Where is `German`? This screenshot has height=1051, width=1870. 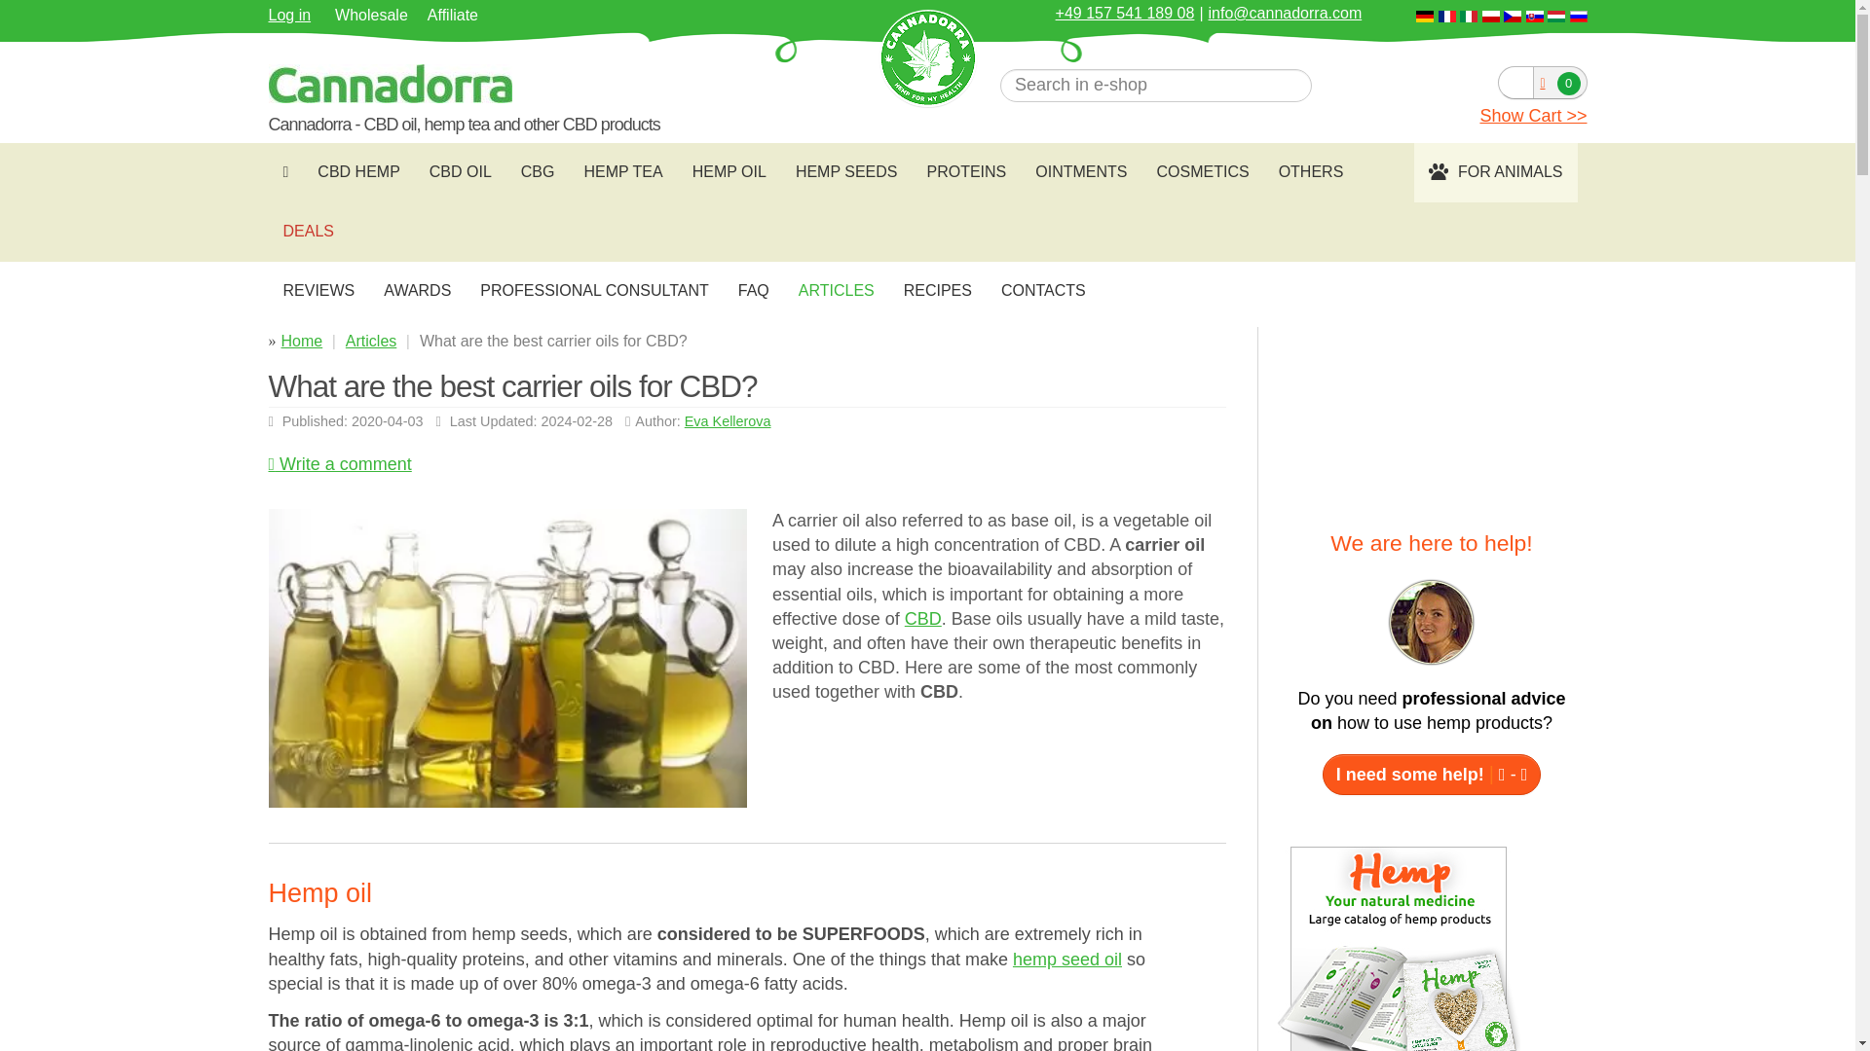 German is located at coordinates (1424, 16).